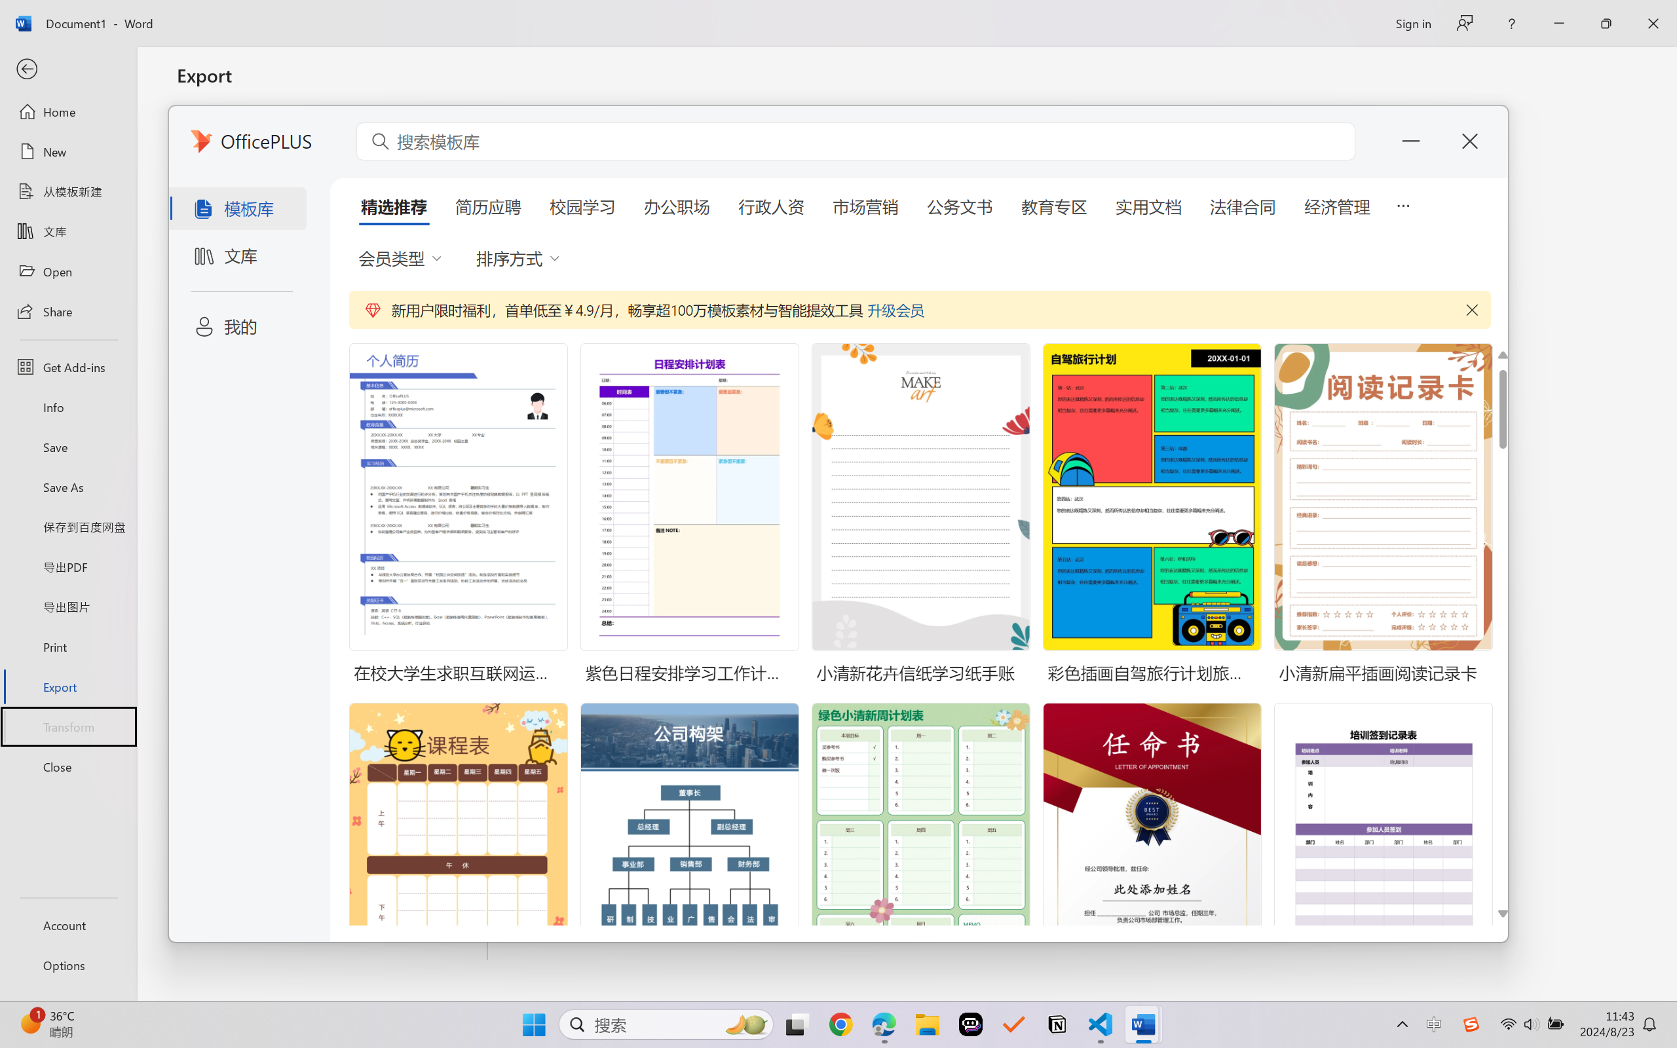 Image resolution: width=1677 pixels, height=1048 pixels. Describe the element at coordinates (562, 261) in the screenshot. I see `Create PDF/XPS` at that location.